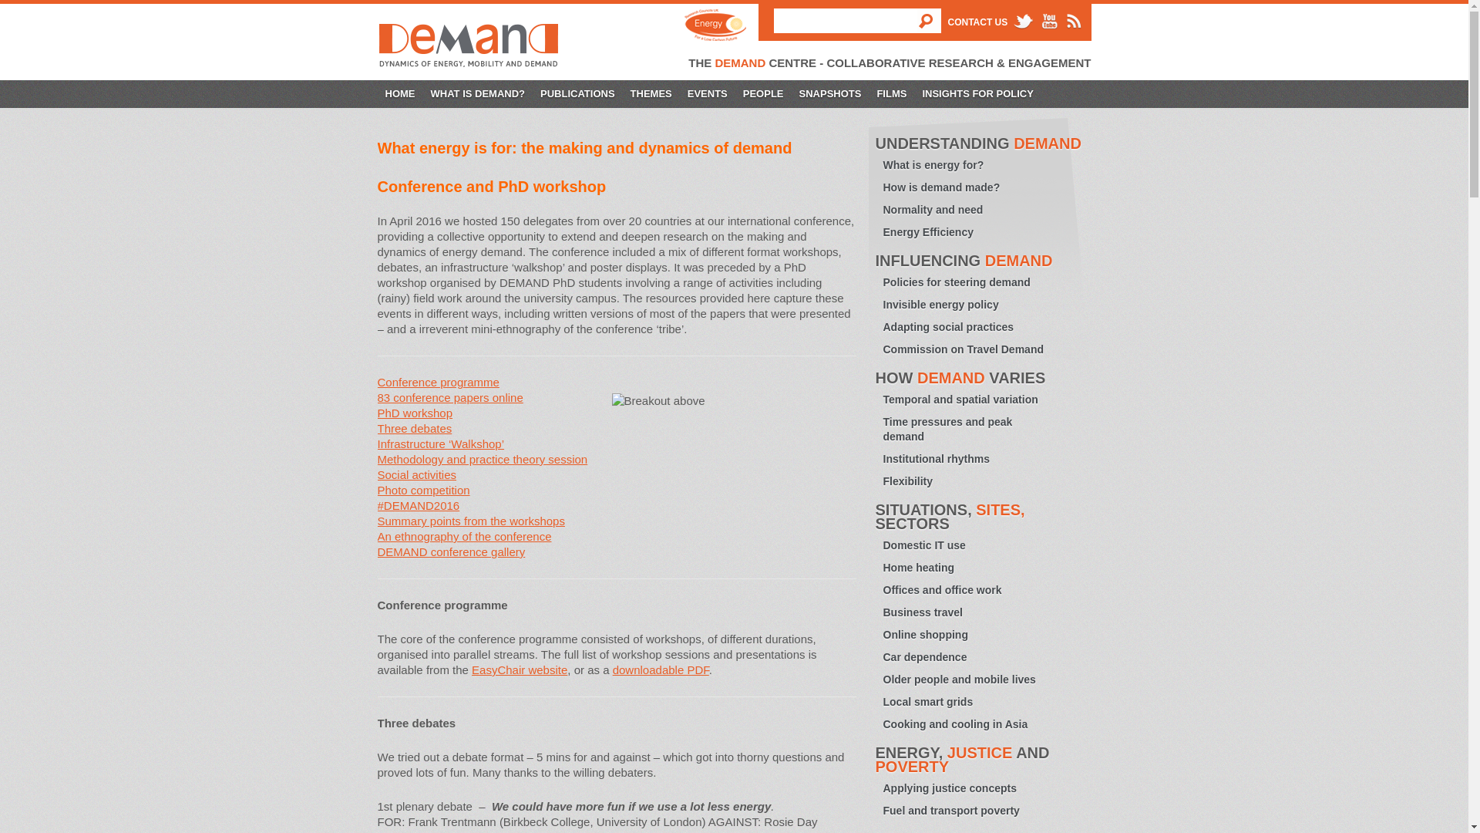 The image size is (1480, 833). What do you see at coordinates (483, 459) in the screenshot?
I see `Methodology and practice theory session` at bounding box center [483, 459].